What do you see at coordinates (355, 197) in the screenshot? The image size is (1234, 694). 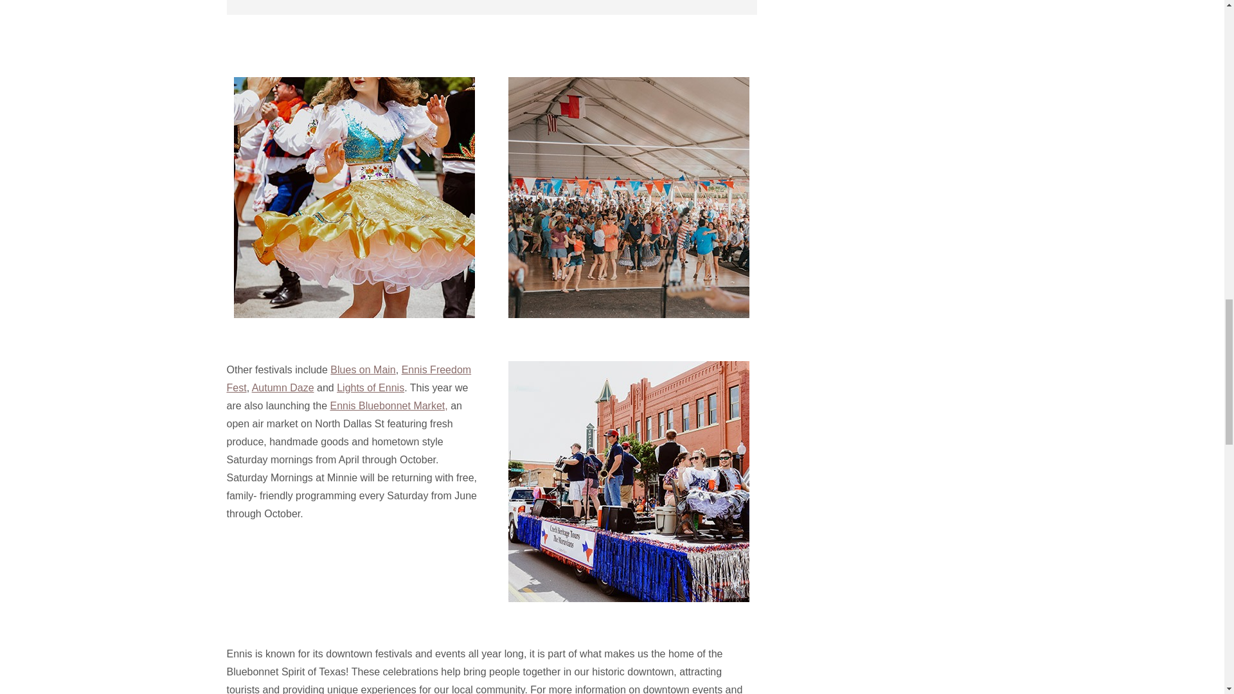 I see `Ennis festival dancer` at bounding box center [355, 197].